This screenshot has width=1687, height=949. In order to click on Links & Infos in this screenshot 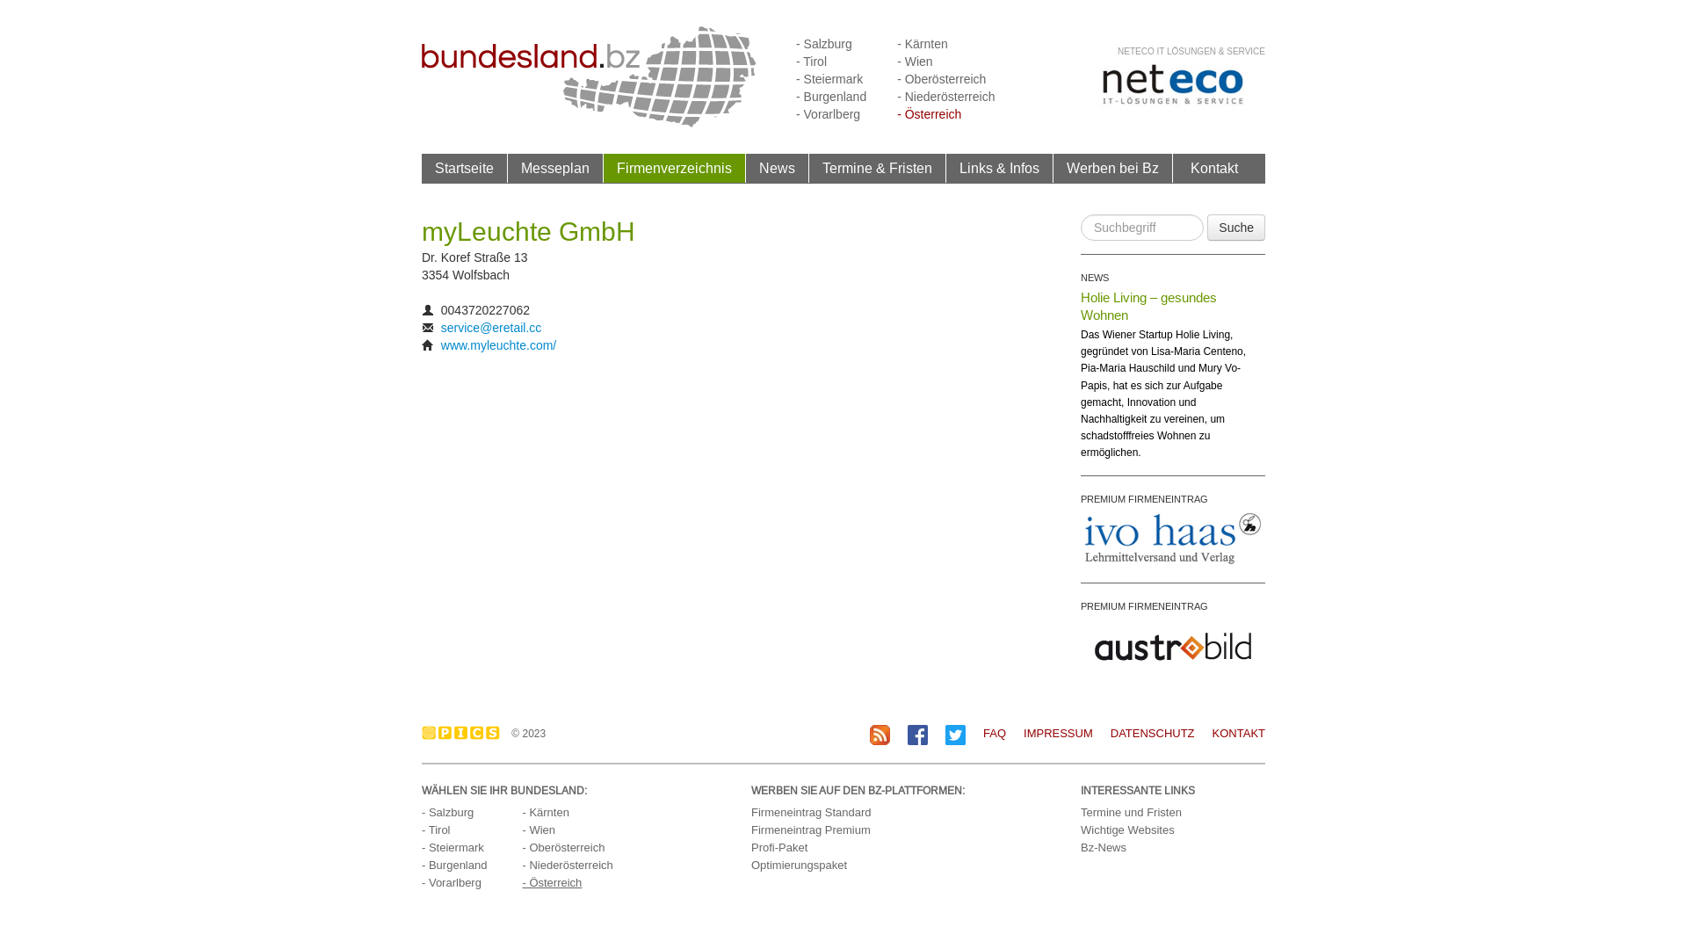, I will do `click(1000, 169)`.